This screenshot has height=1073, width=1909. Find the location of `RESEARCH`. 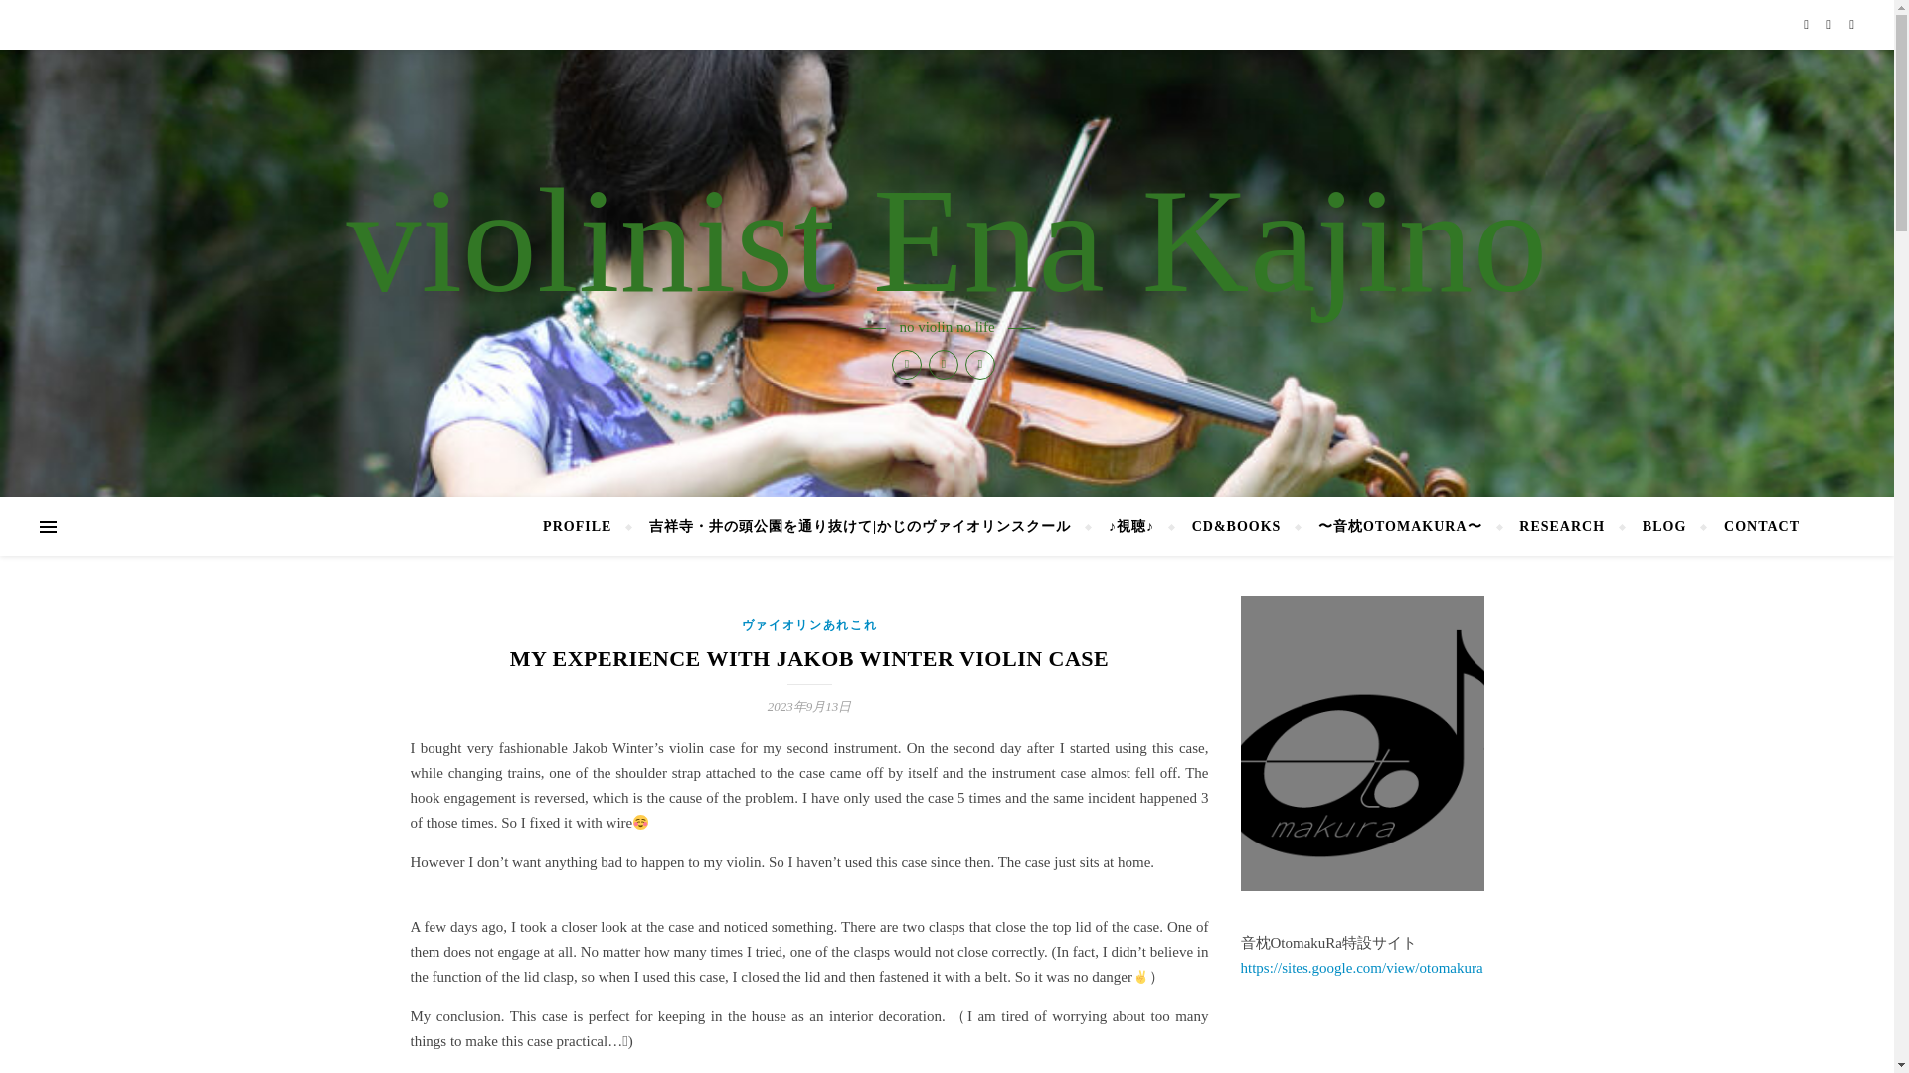

RESEARCH is located at coordinates (1561, 527).